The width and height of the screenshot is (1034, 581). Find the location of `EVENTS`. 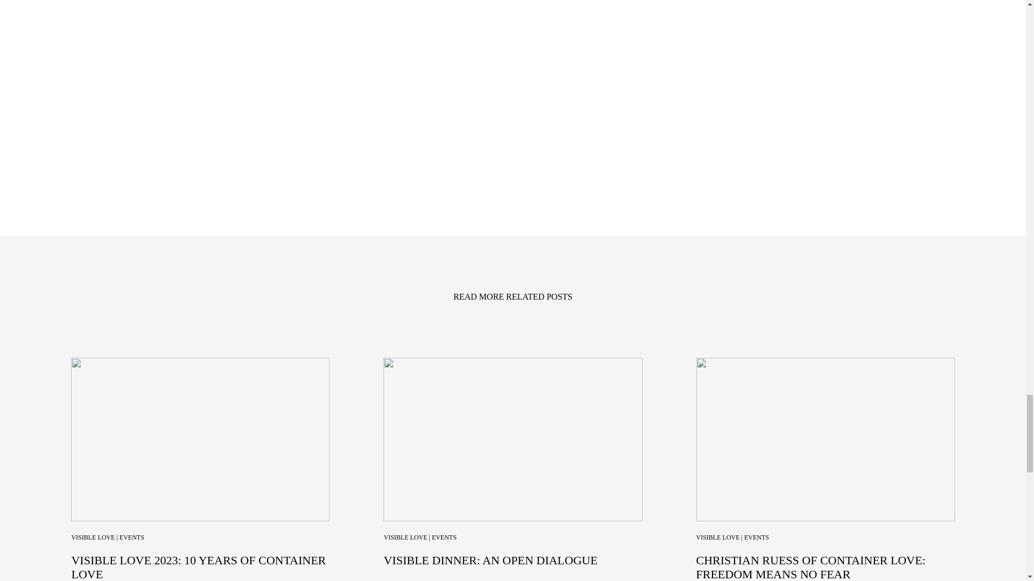

EVENTS is located at coordinates (132, 537).